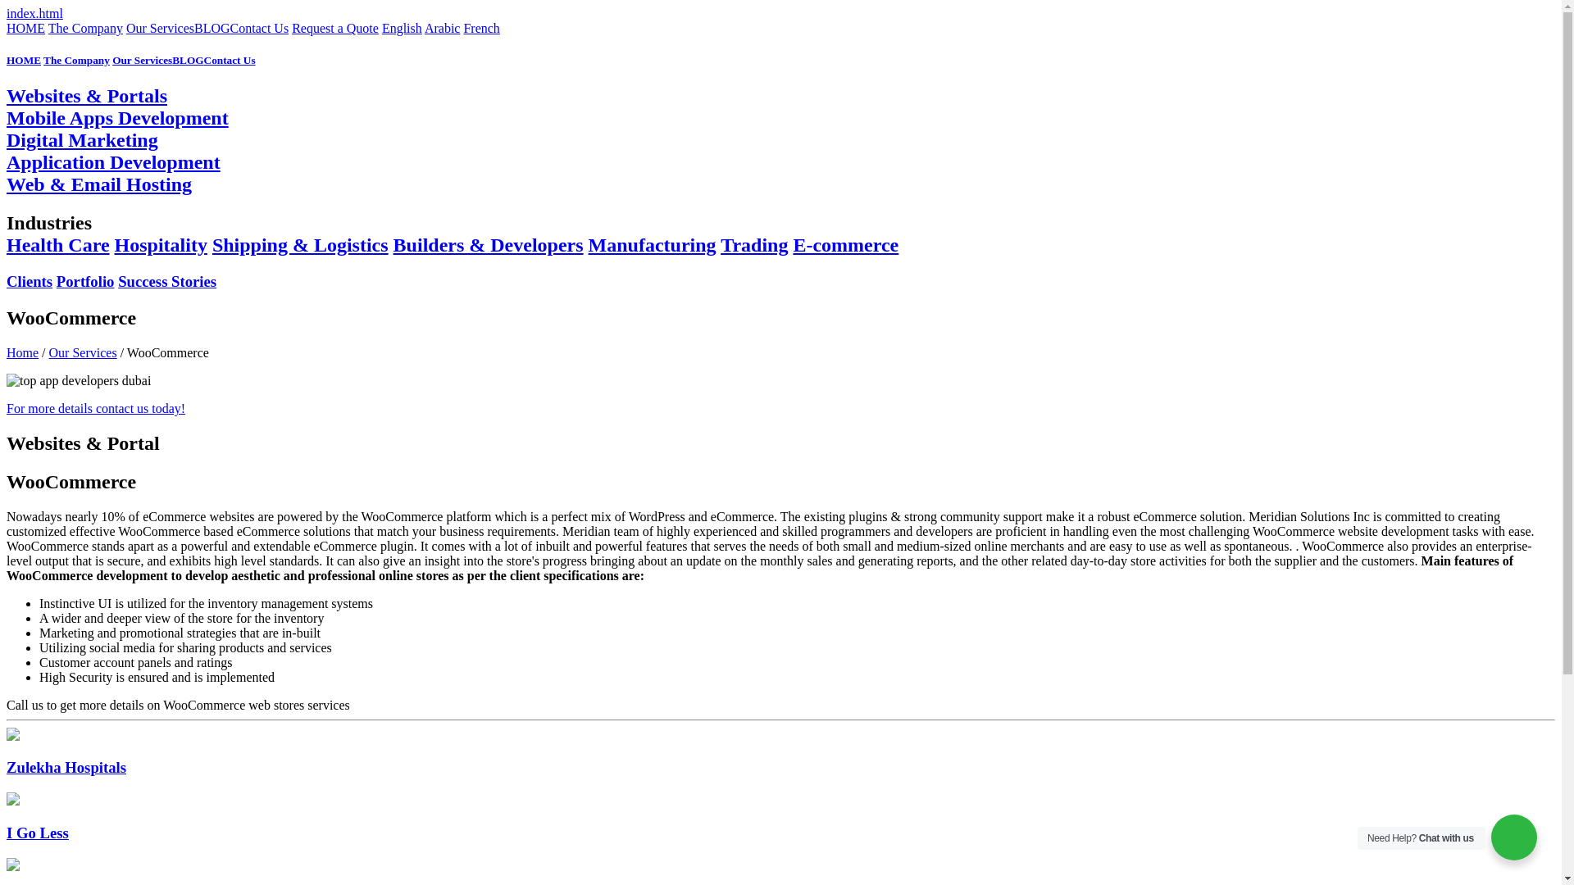  I want to click on HOME, so click(25, 28).